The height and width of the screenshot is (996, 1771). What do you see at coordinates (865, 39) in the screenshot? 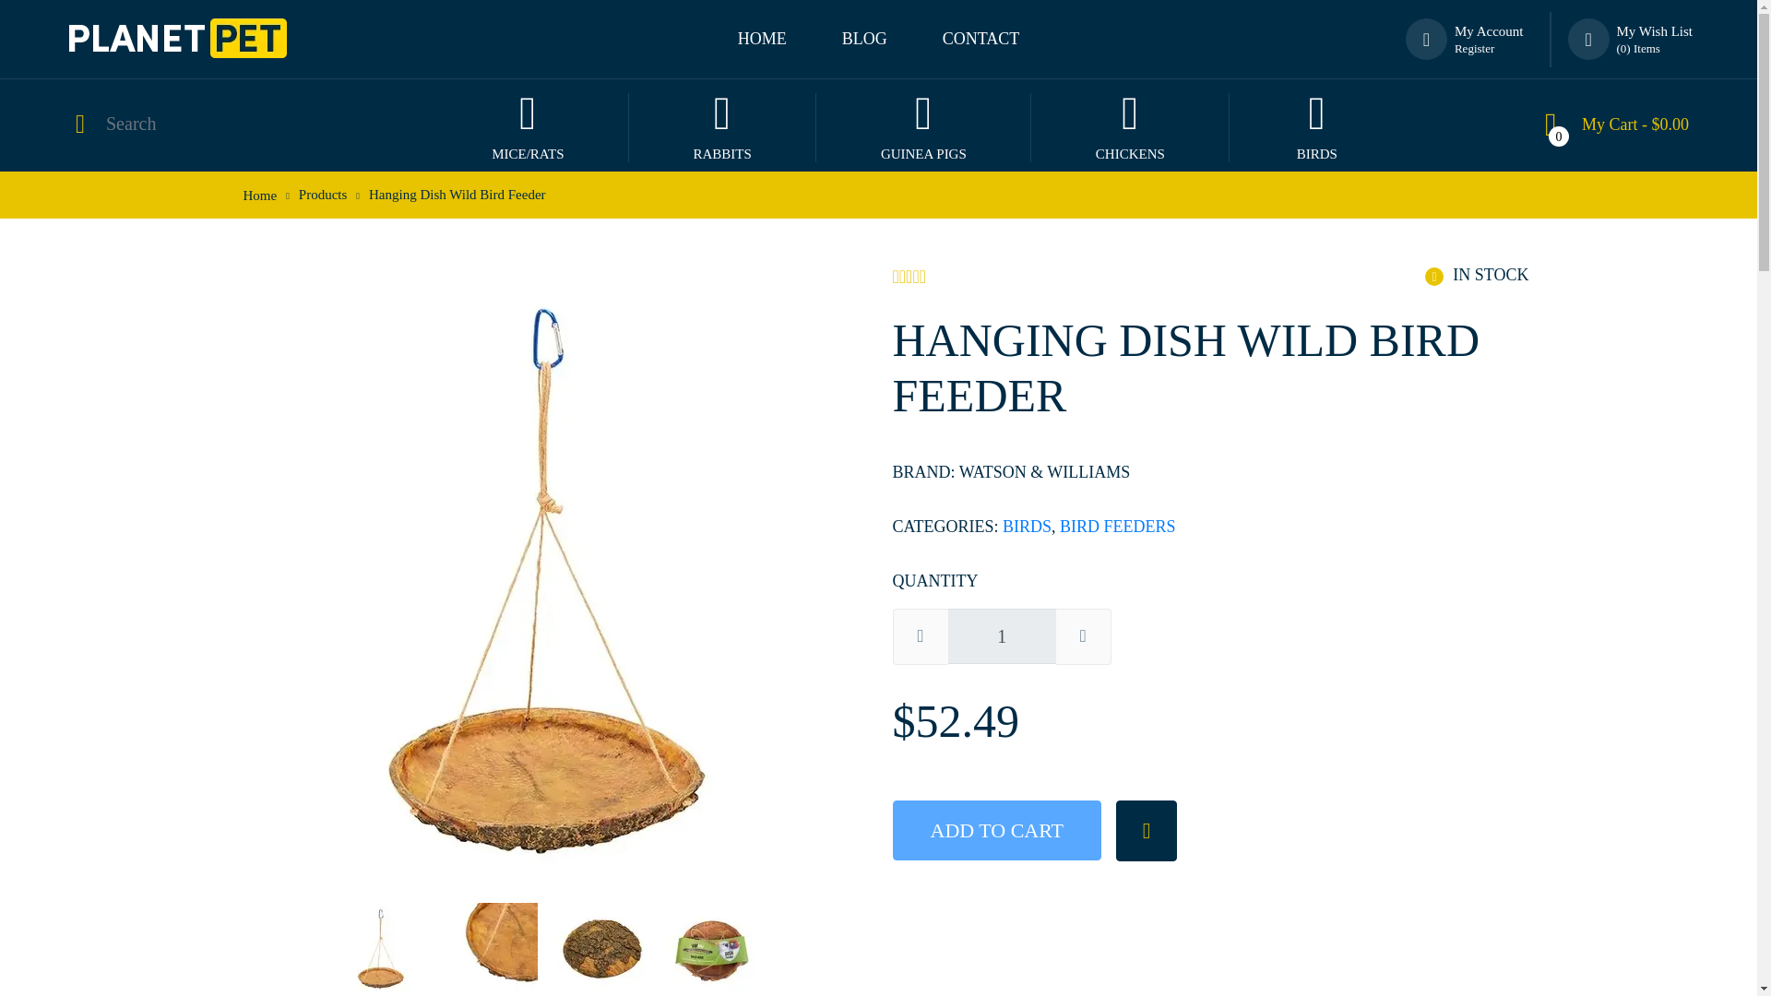
I see `BLOG` at bounding box center [865, 39].